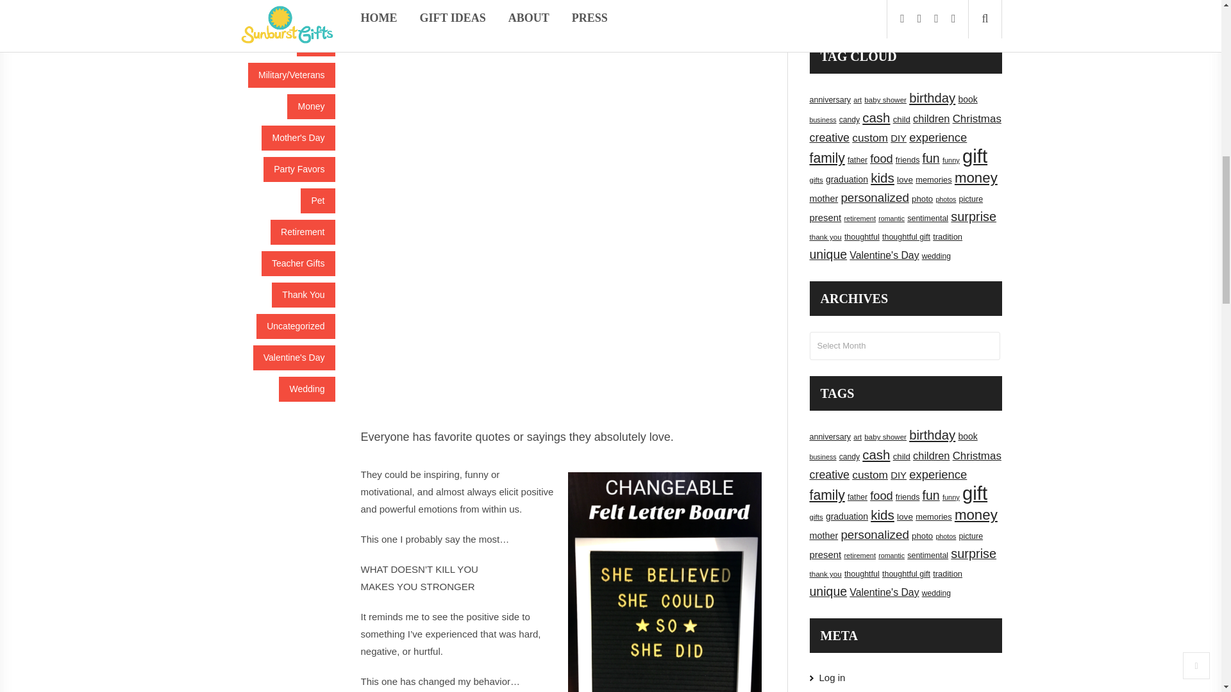  I want to click on Party Favors, so click(299, 169).